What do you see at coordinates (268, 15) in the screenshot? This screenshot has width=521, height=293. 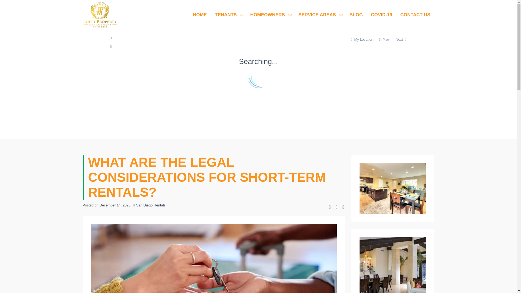 I see `HOMEOWNERS` at bounding box center [268, 15].